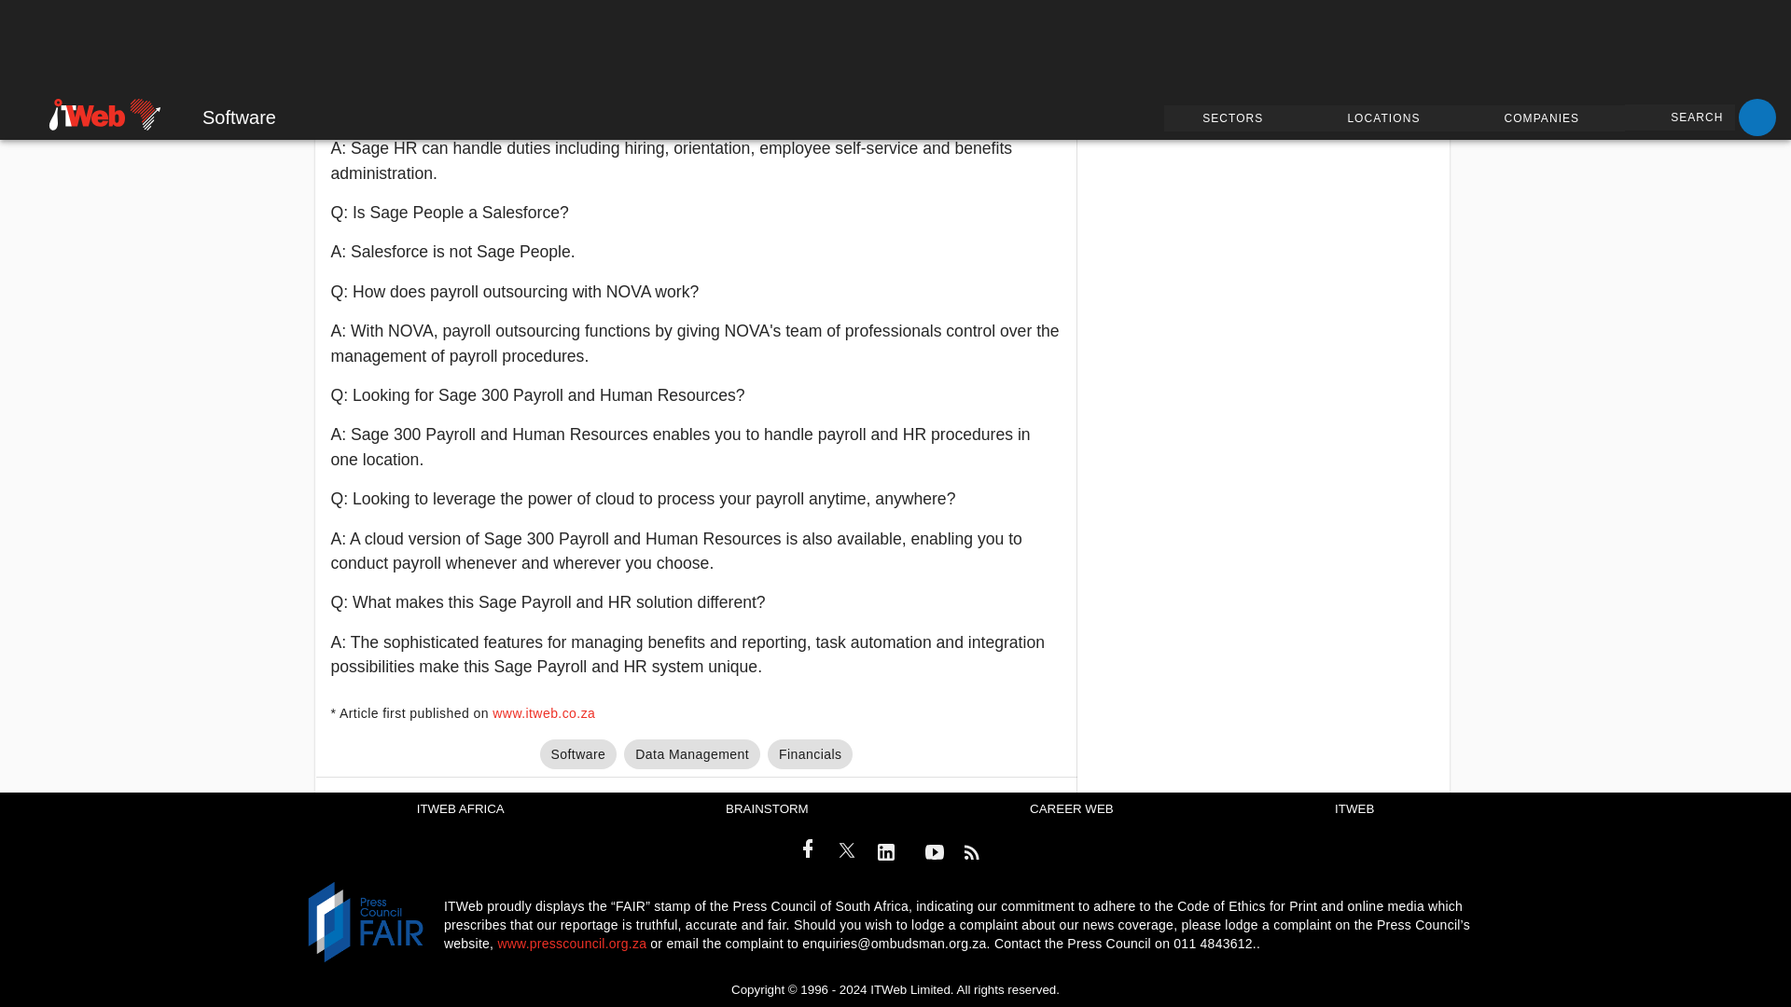 The height and width of the screenshot is (1007, 1791). Describe the element at coordinates (578, 753) in the screenshot. I see `Software` at that location.